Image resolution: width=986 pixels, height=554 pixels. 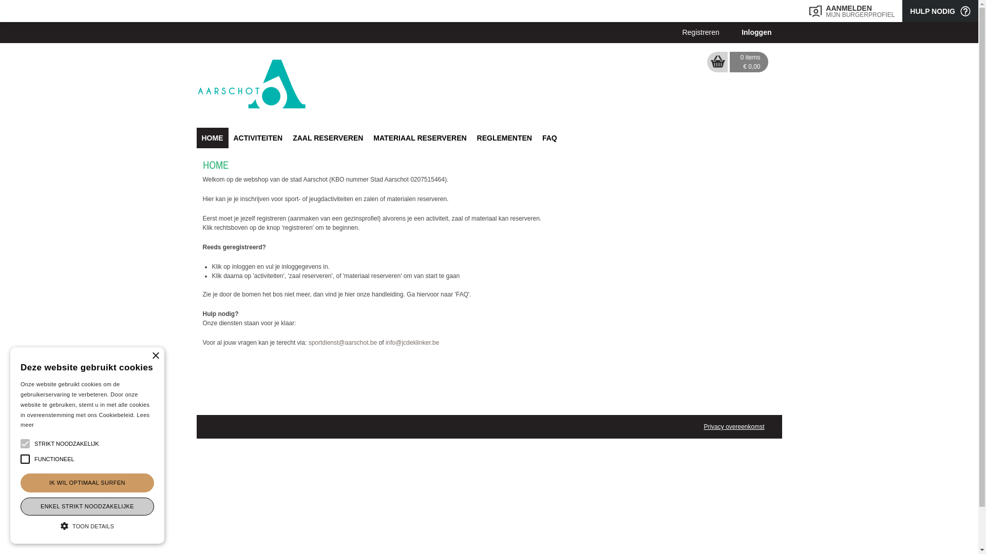 What do you see at coordinates (852, 11) in the screenshot?
I see `AANMELDEN
MIJN BURGERPROFIEL` at bounding box center [852, 11].